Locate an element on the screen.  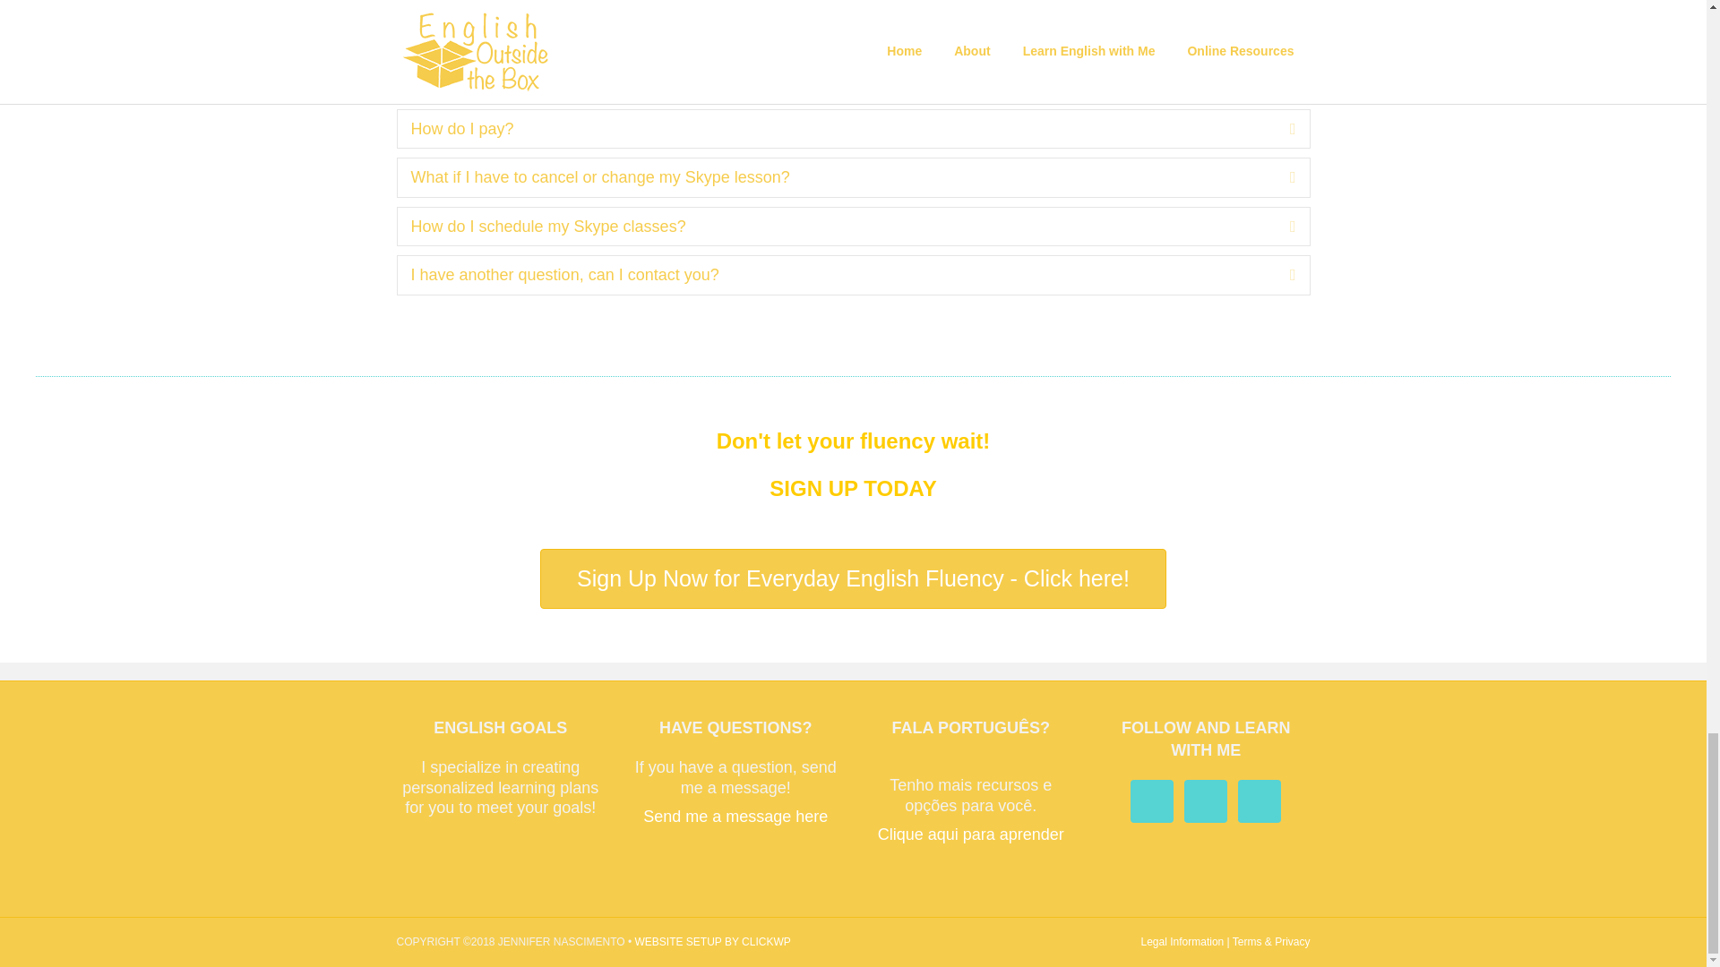
WEBSITE SETUP BY CLICKWP is located at coordinates (711, 942).